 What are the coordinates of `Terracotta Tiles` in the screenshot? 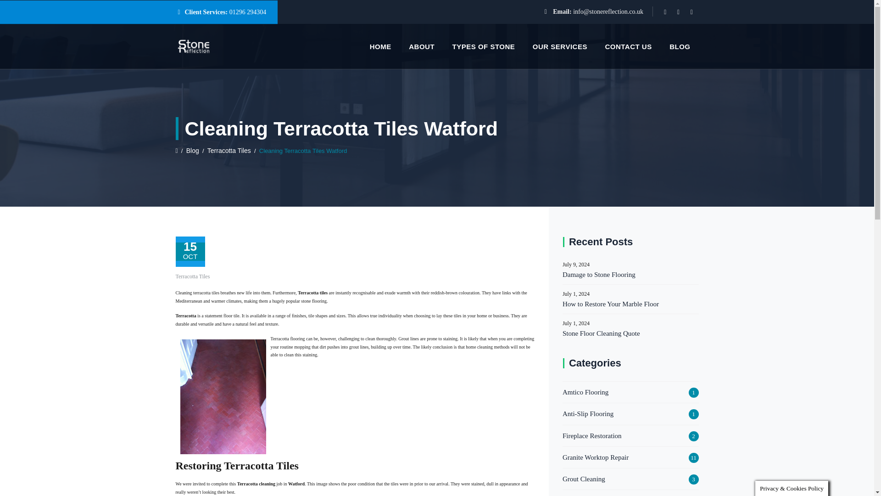 It's located at (192, 276).